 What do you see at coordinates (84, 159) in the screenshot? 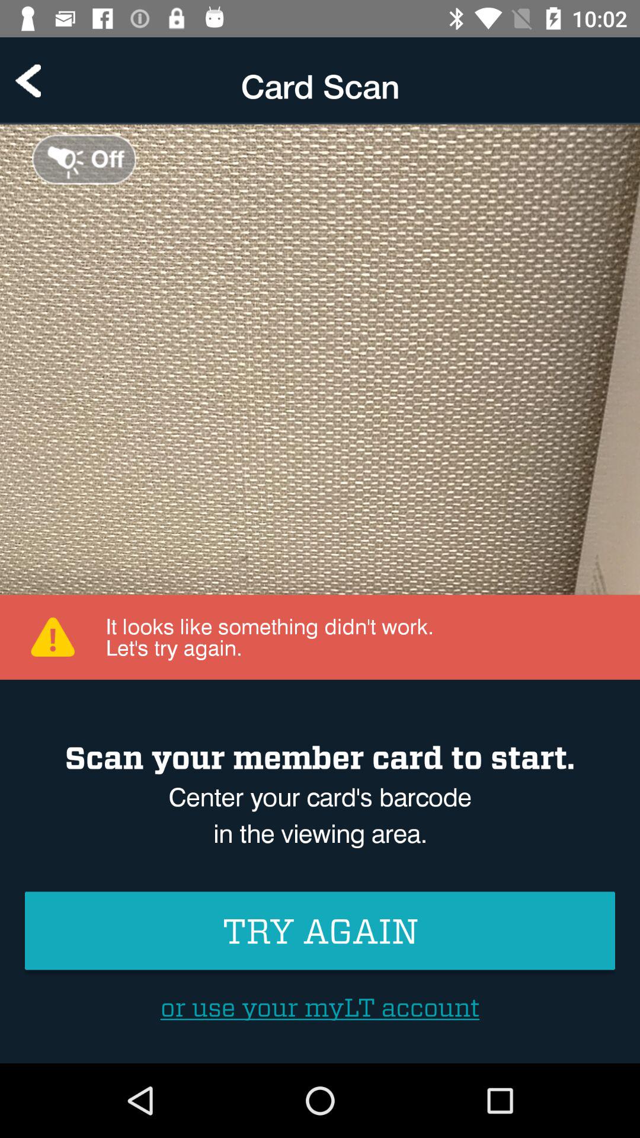
I see `turn off light` at bounding box center [84, 159].